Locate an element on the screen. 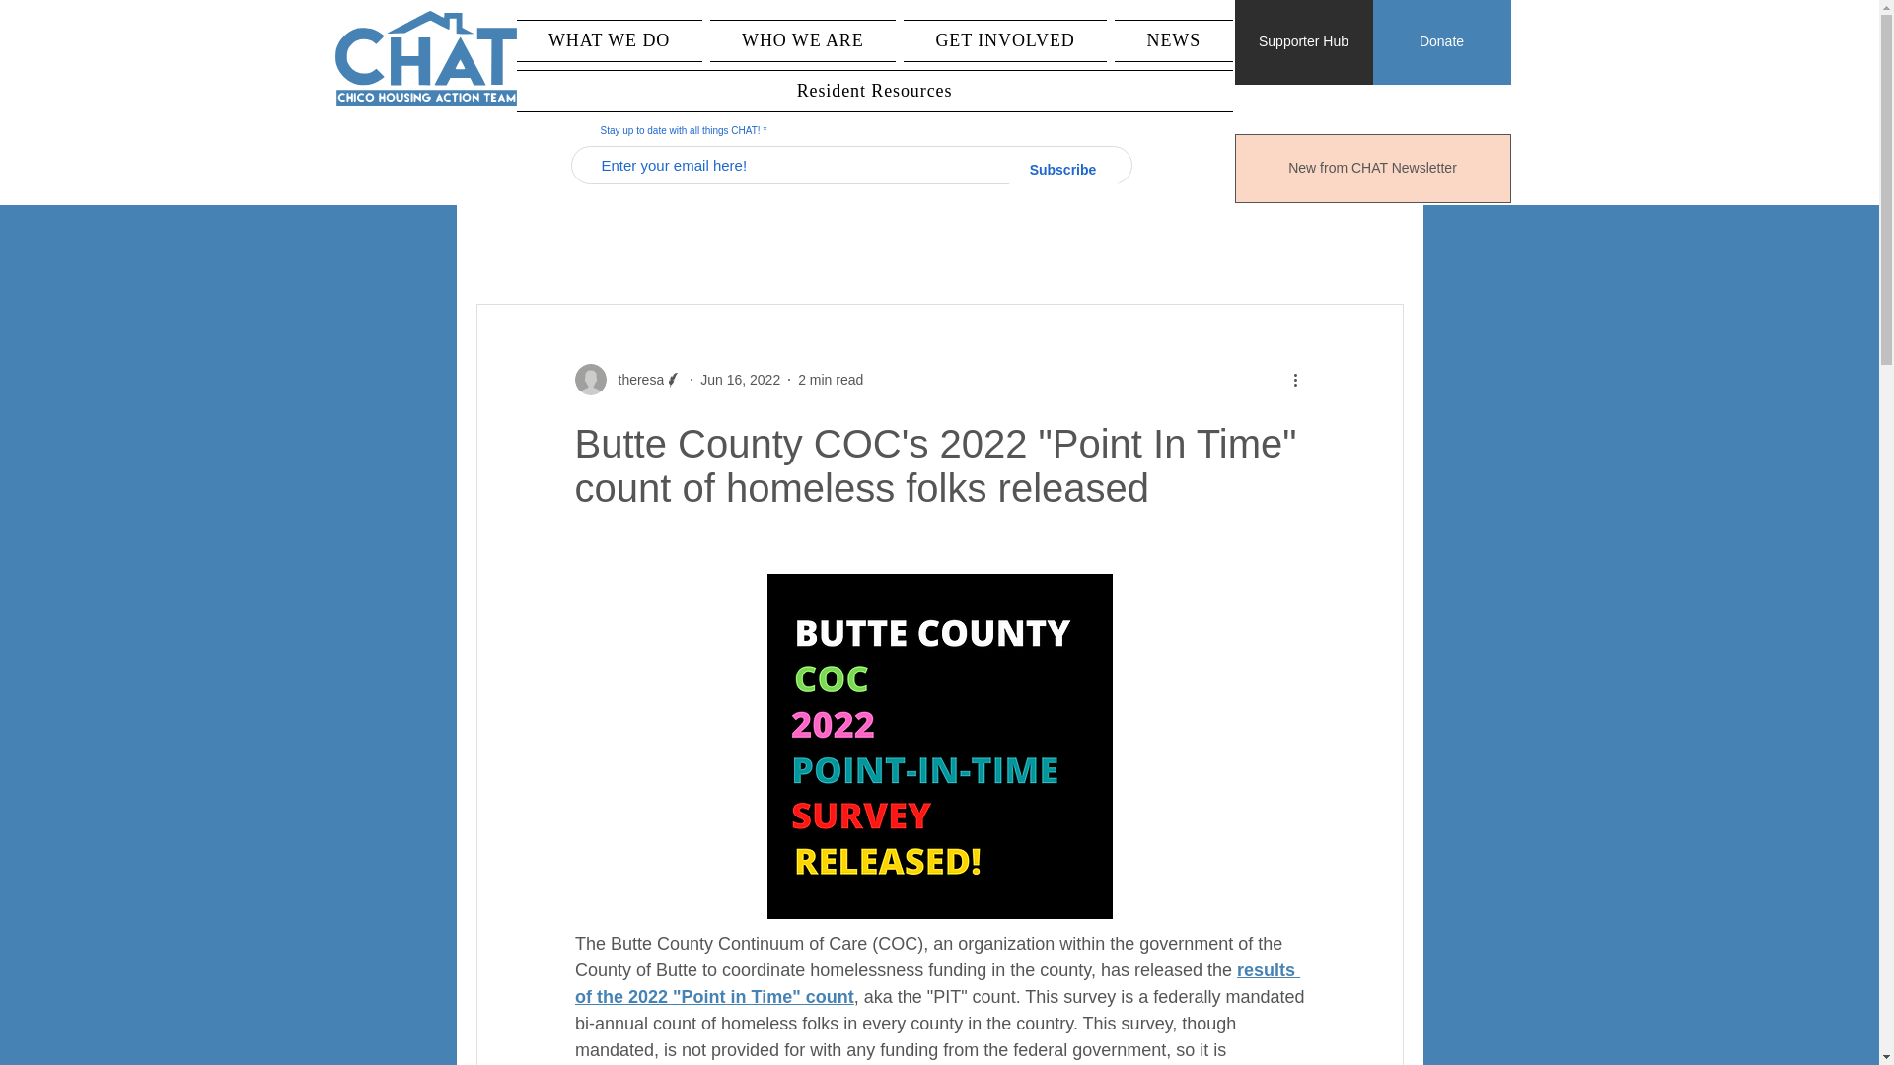  2 min read is located at coordinates (831, 379).